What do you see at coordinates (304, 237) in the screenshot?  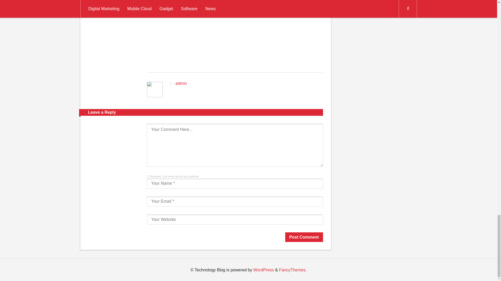 I see `Post Comment` at bounding box center [304, 237].